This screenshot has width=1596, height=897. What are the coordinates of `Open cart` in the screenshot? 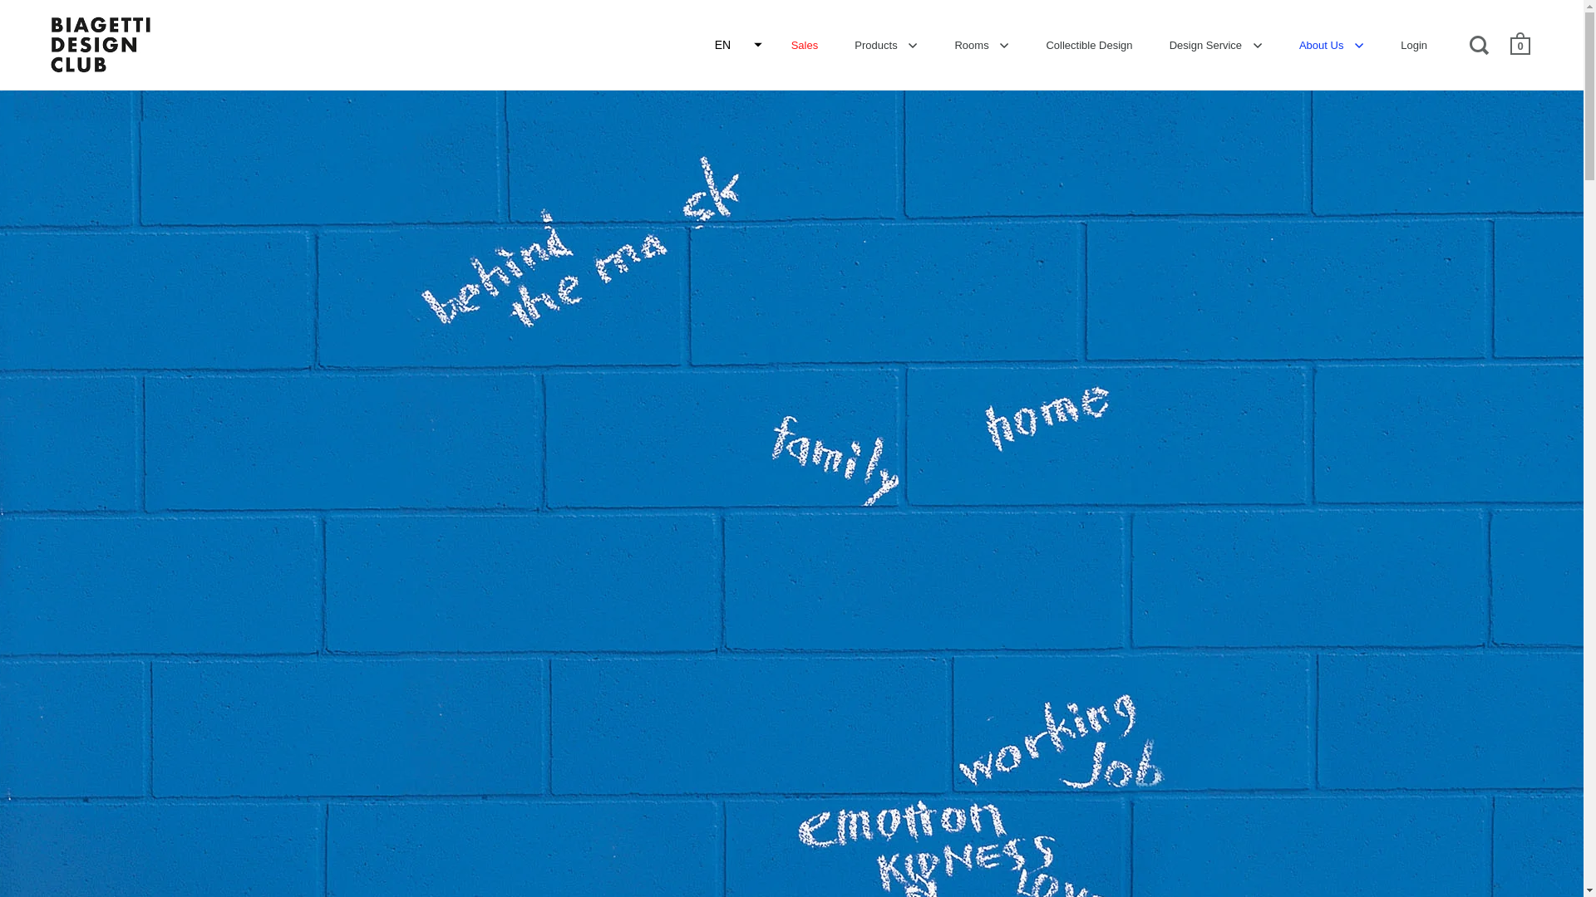 It's located at (1521, 42).